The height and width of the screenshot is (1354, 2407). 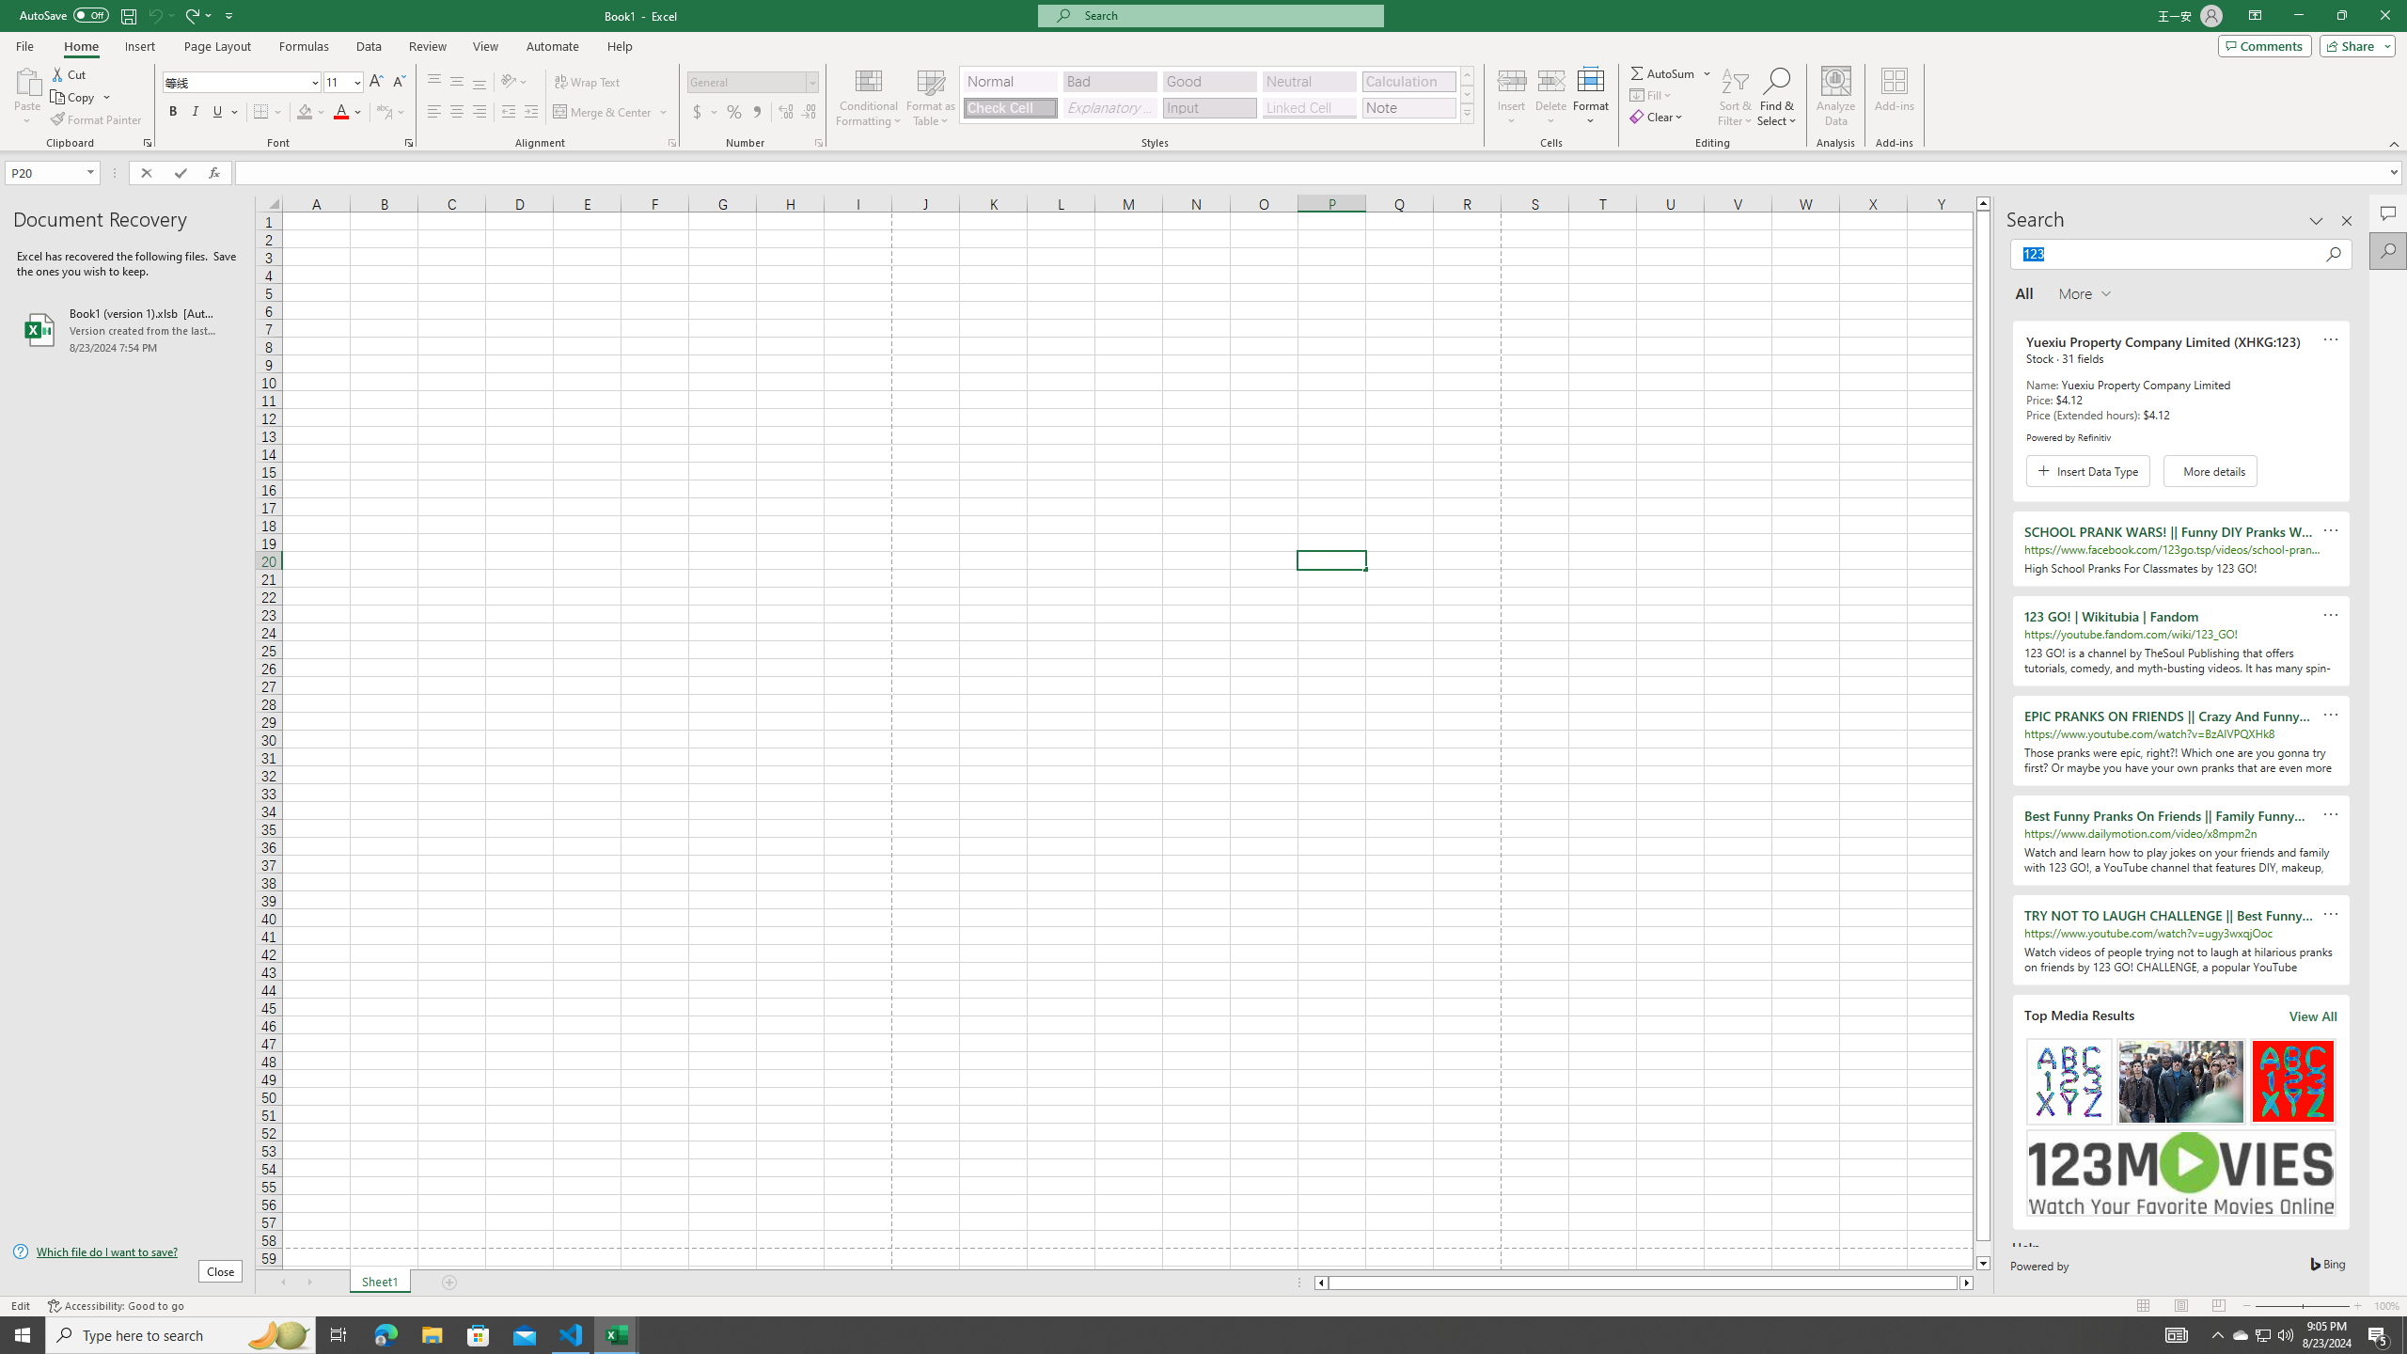 I want to click on Merge & Center, so click(x=611, y=113).